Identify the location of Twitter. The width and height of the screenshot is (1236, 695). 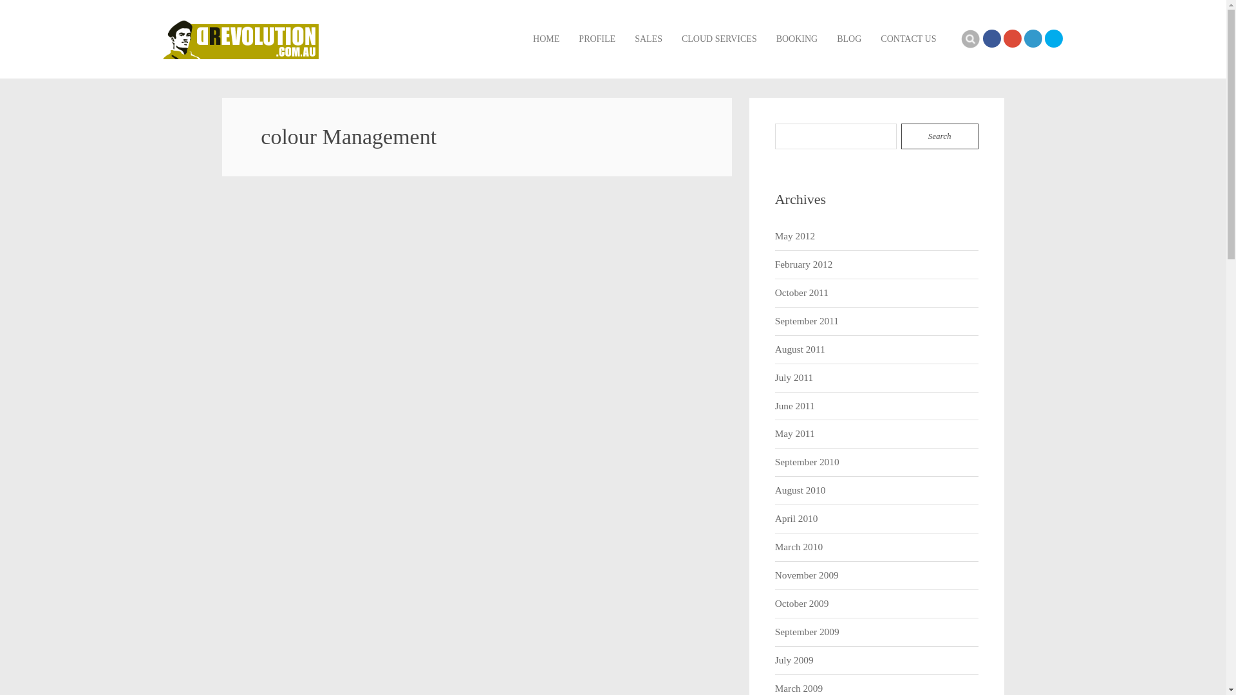
(1053, 39).